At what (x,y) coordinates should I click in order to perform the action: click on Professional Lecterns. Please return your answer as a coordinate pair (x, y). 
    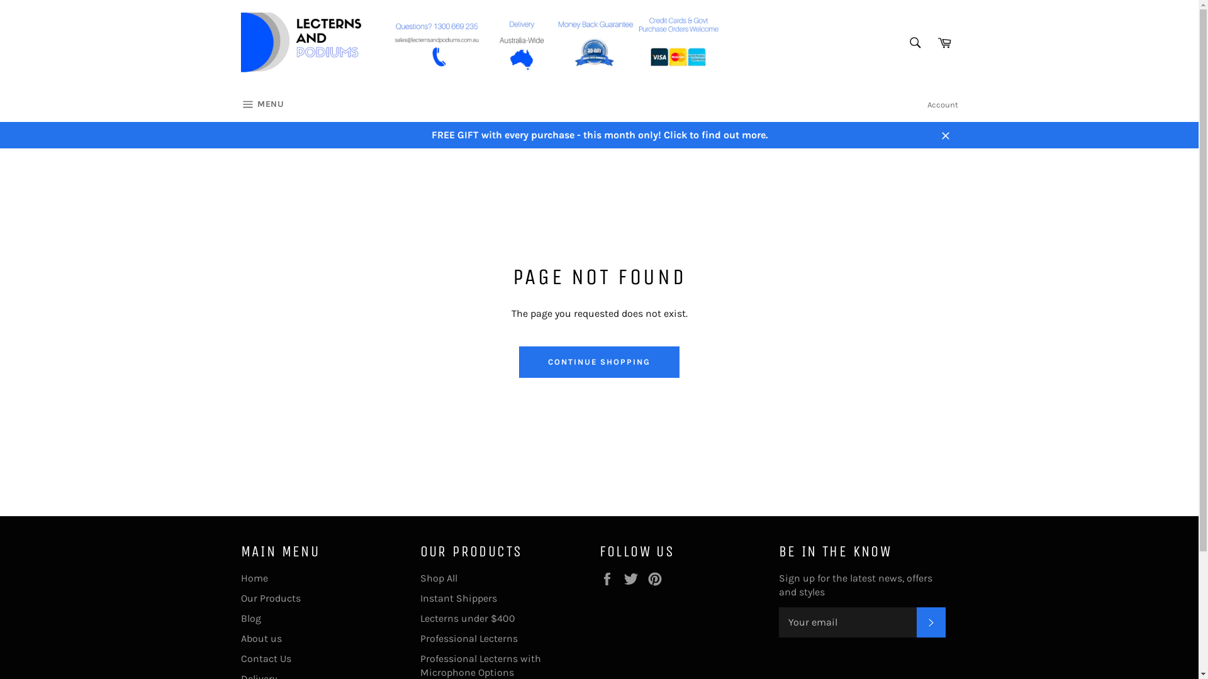
    Looking at the image, I should click on (469, 639).